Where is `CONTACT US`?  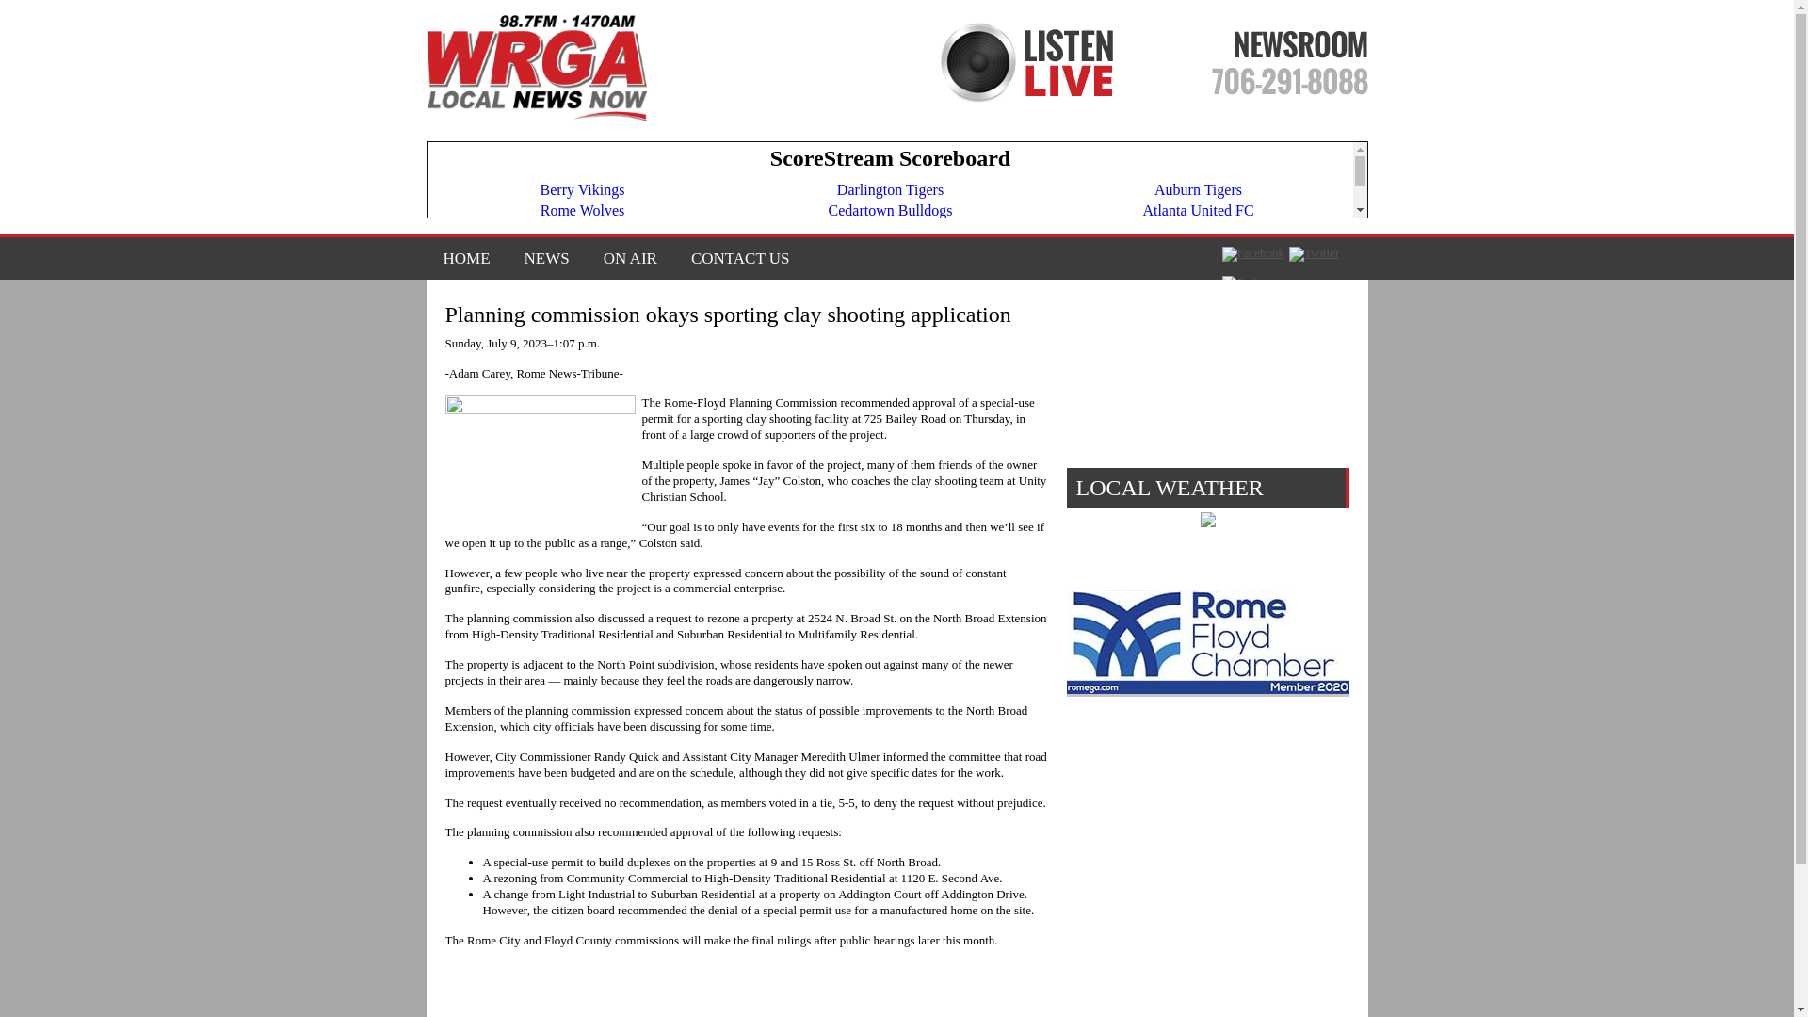
CONTACT US is located at coordinates (733, 258).